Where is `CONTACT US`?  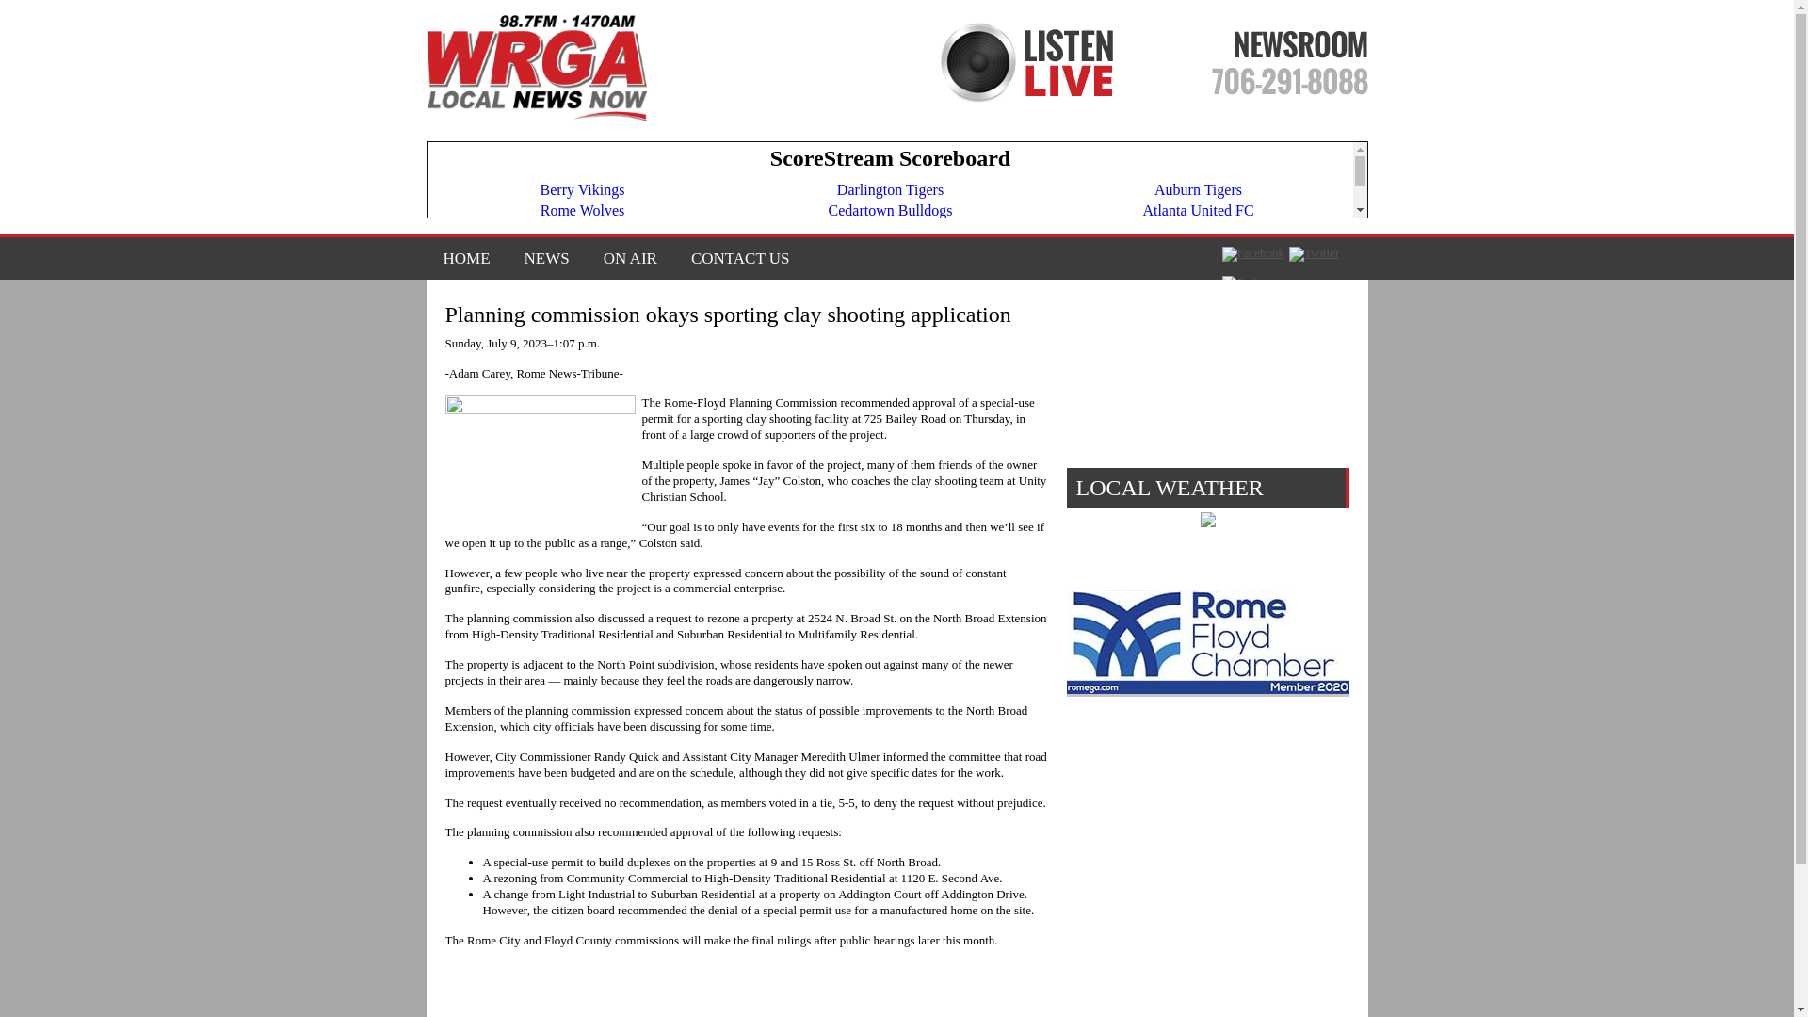
CONTACT US is located at coordinates (733, 258).